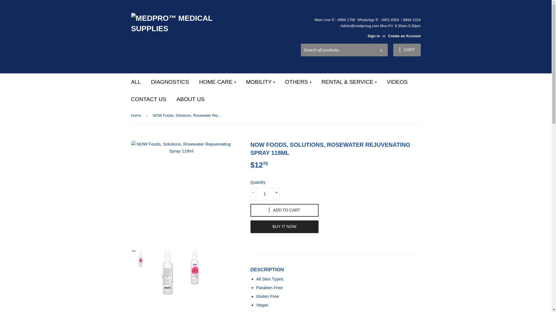 This screenshot has width=556, height=312. What do you see at coordinates (374, 36) in the screenshot?
I see `Sign in` at bounding box center [374, 36].